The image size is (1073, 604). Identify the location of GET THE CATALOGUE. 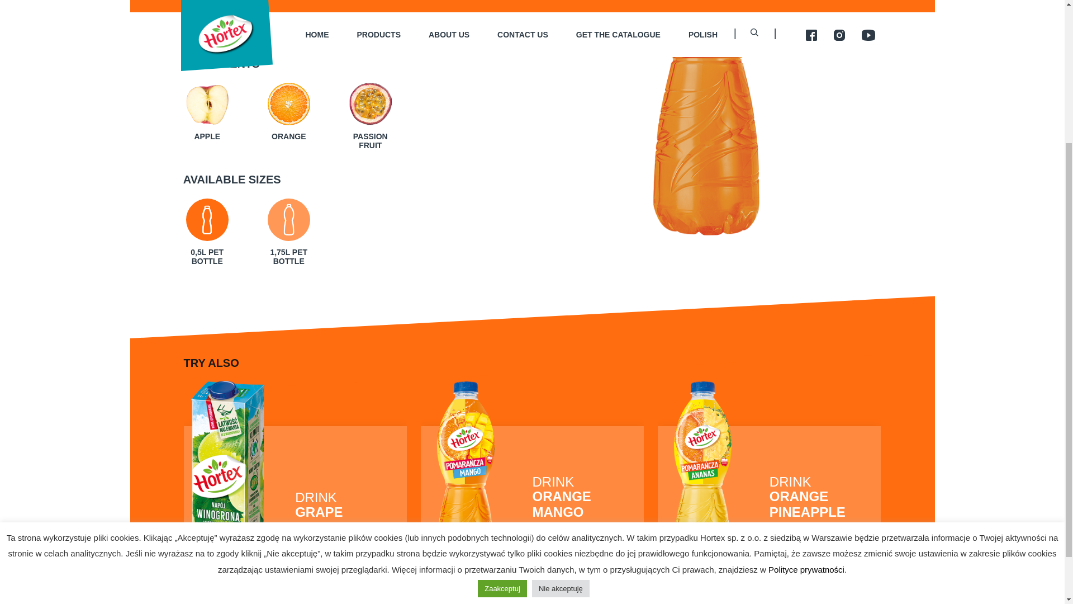
(532, 456).